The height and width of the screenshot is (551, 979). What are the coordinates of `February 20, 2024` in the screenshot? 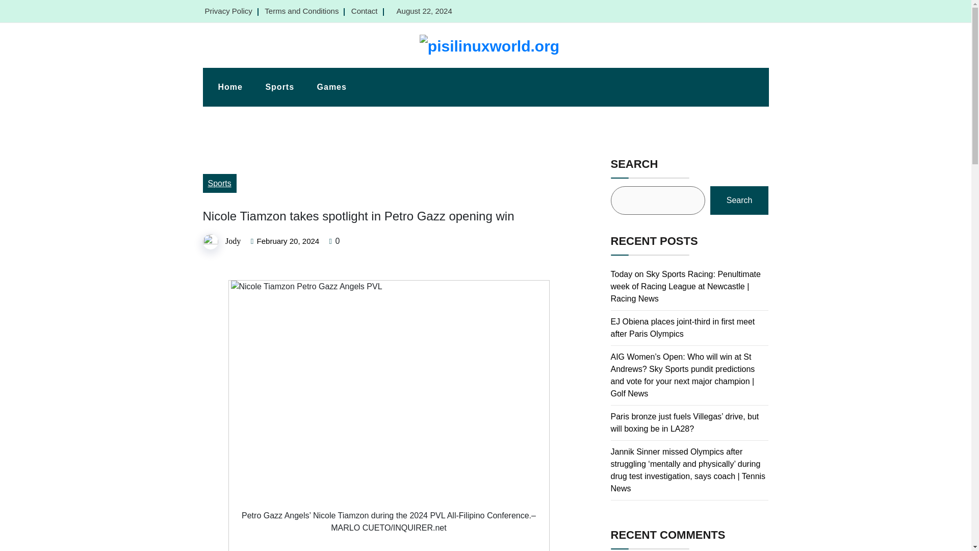 It's located at (288, 241).